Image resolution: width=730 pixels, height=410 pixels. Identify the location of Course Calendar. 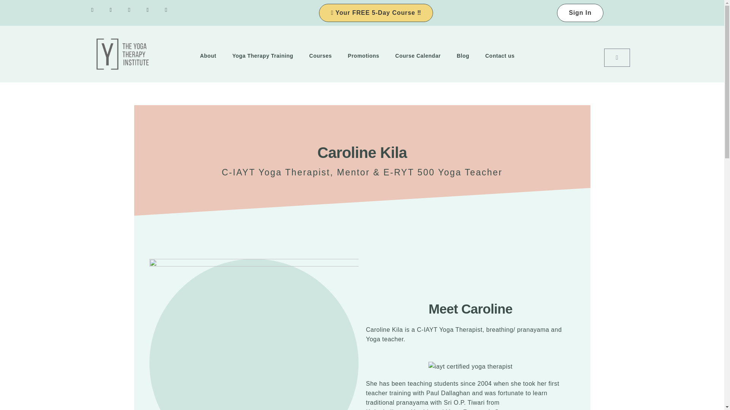
(418, 56).